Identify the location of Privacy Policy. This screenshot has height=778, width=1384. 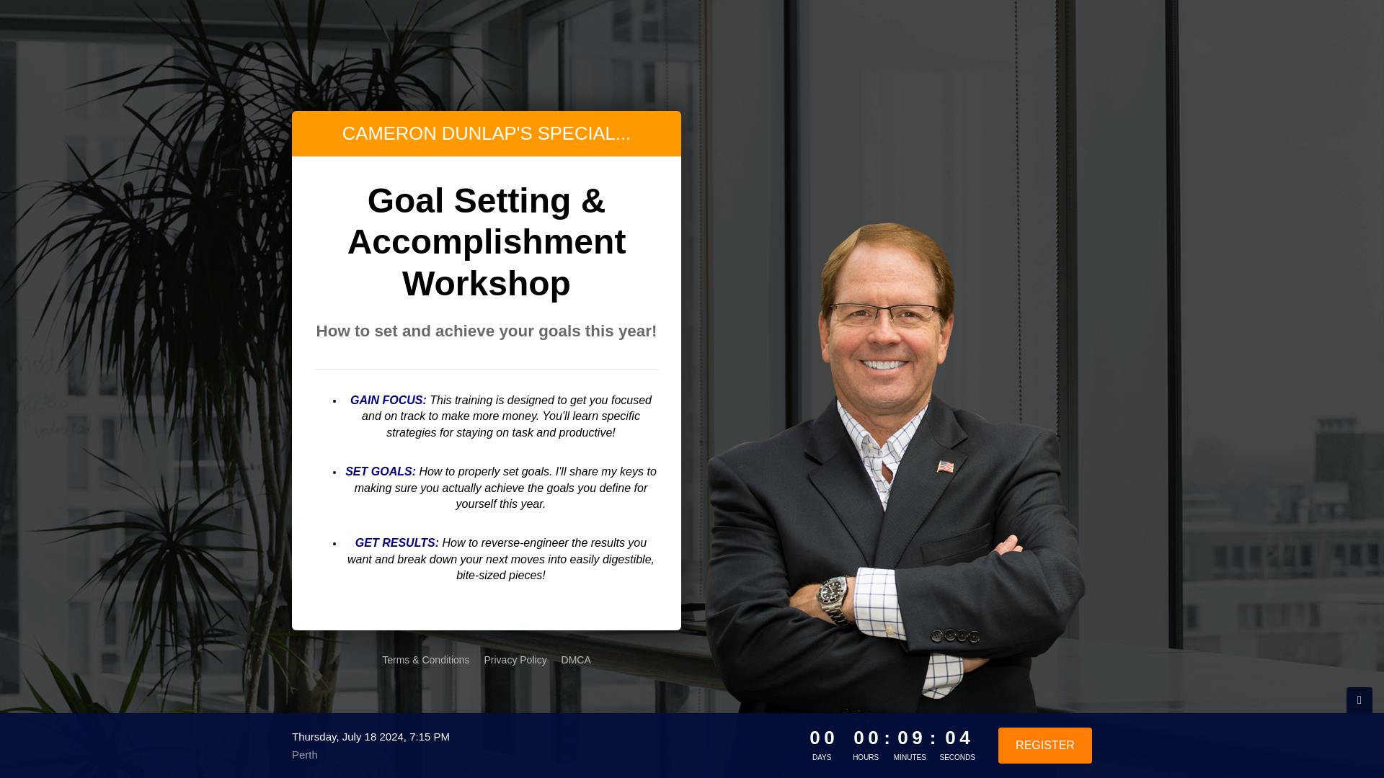
(515, 660).